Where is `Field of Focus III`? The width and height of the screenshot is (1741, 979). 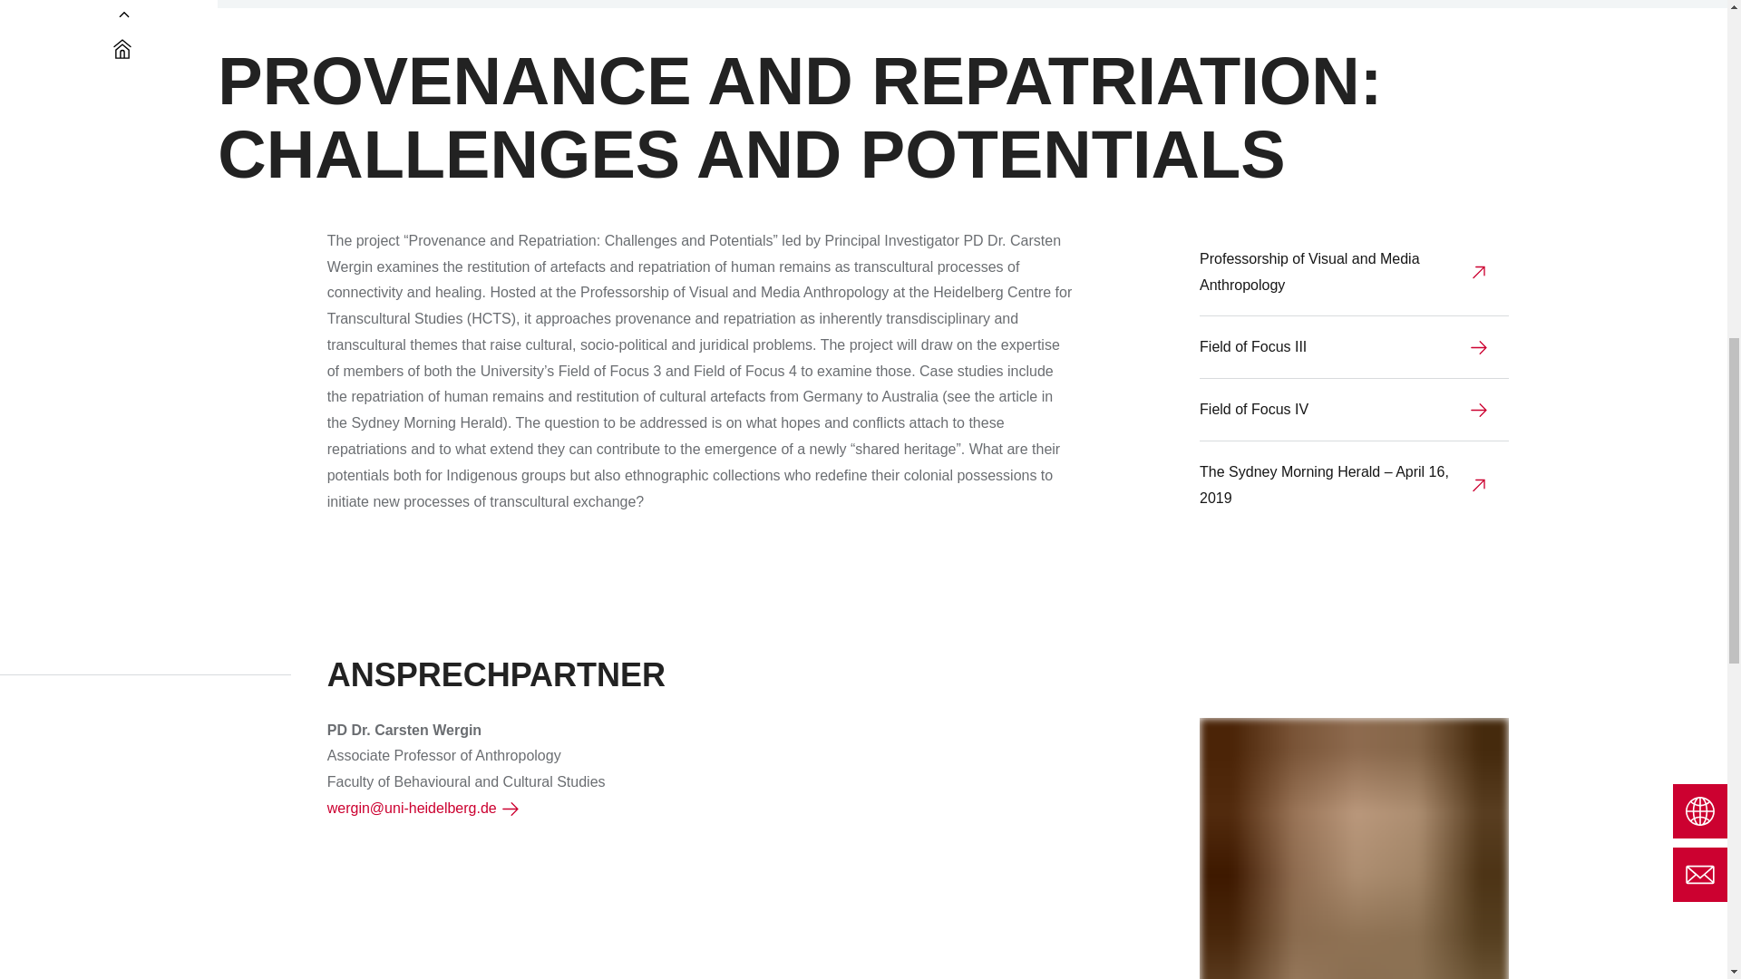
Field of Focus III is located at coordinates (1354, 348).